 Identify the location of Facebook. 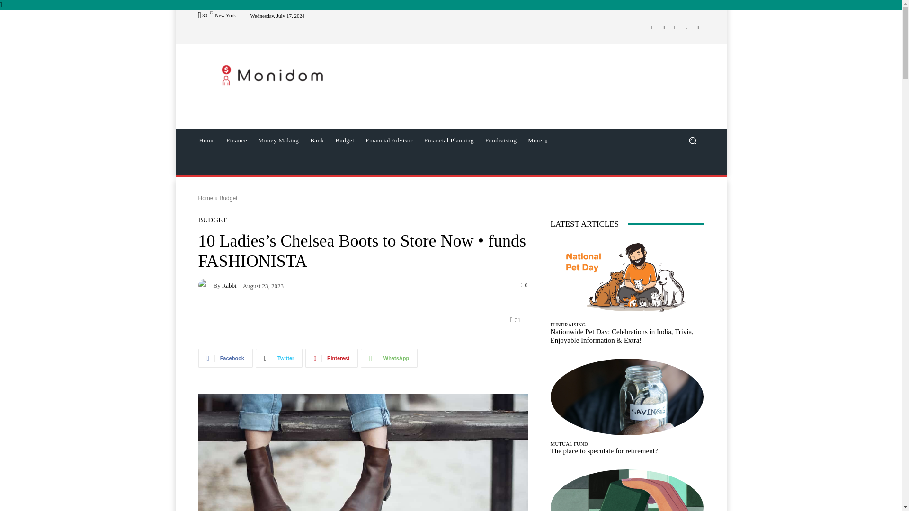
(225, 358).